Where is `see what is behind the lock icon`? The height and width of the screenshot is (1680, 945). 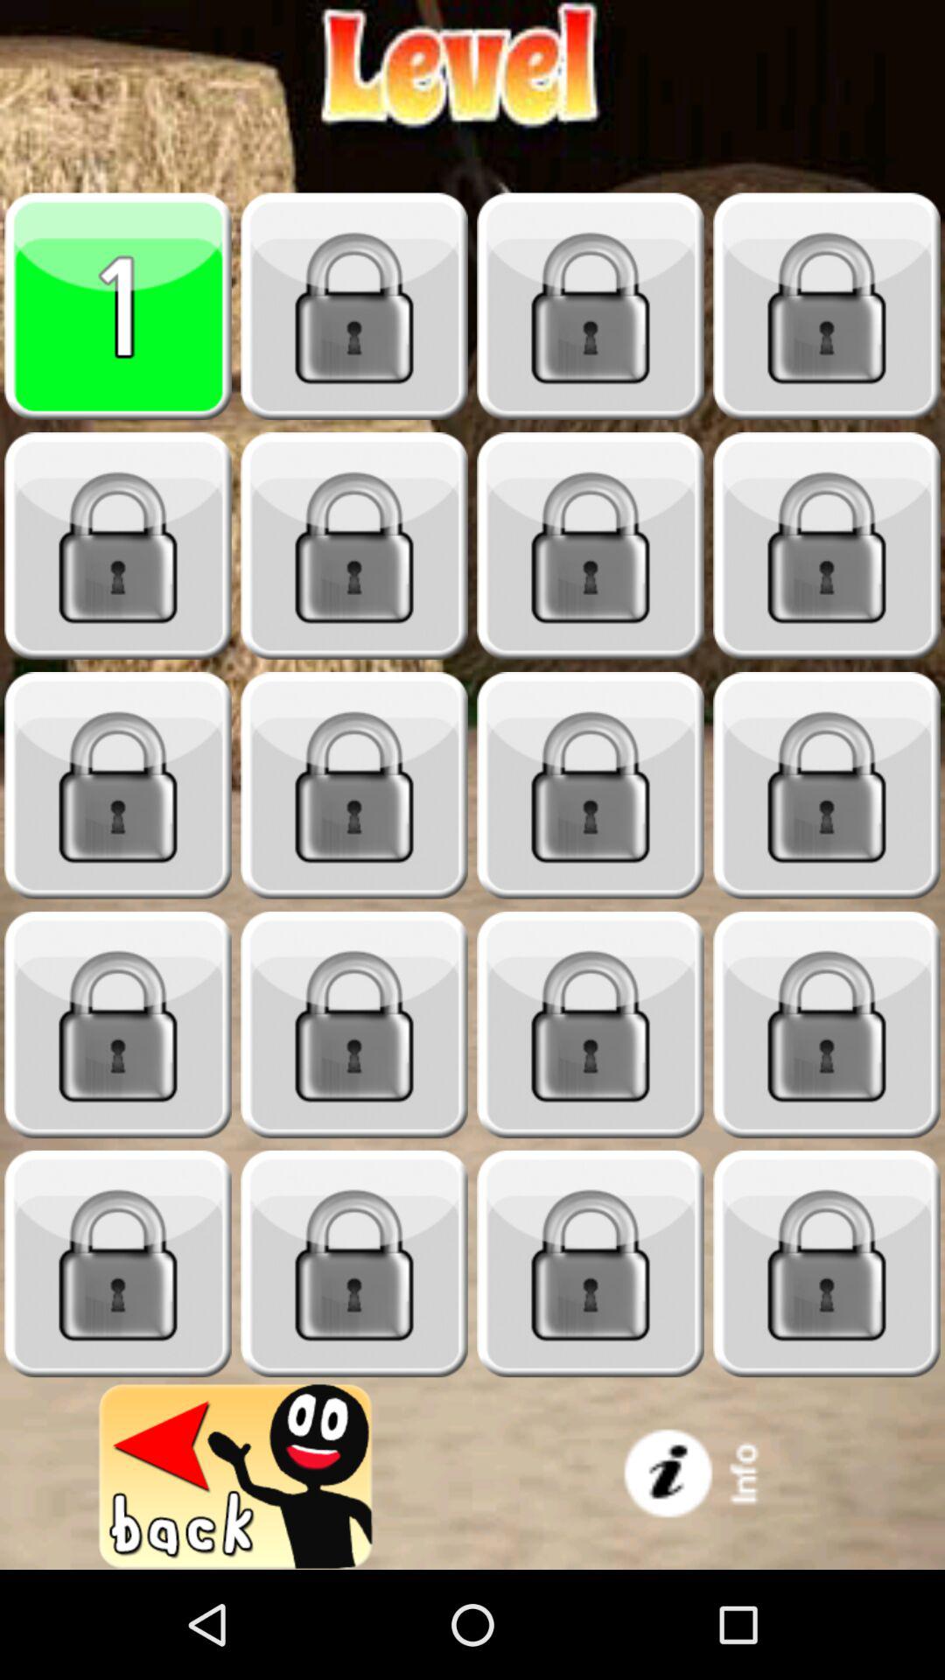 see what is behind the lock icon is located at coordinates (118, 546).